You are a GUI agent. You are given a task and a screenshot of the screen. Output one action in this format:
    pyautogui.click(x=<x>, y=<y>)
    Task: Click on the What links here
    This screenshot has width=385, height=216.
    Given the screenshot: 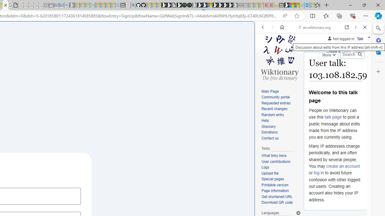 What is the action you would take?
    pyautogui.click(x=281, y=156)
    